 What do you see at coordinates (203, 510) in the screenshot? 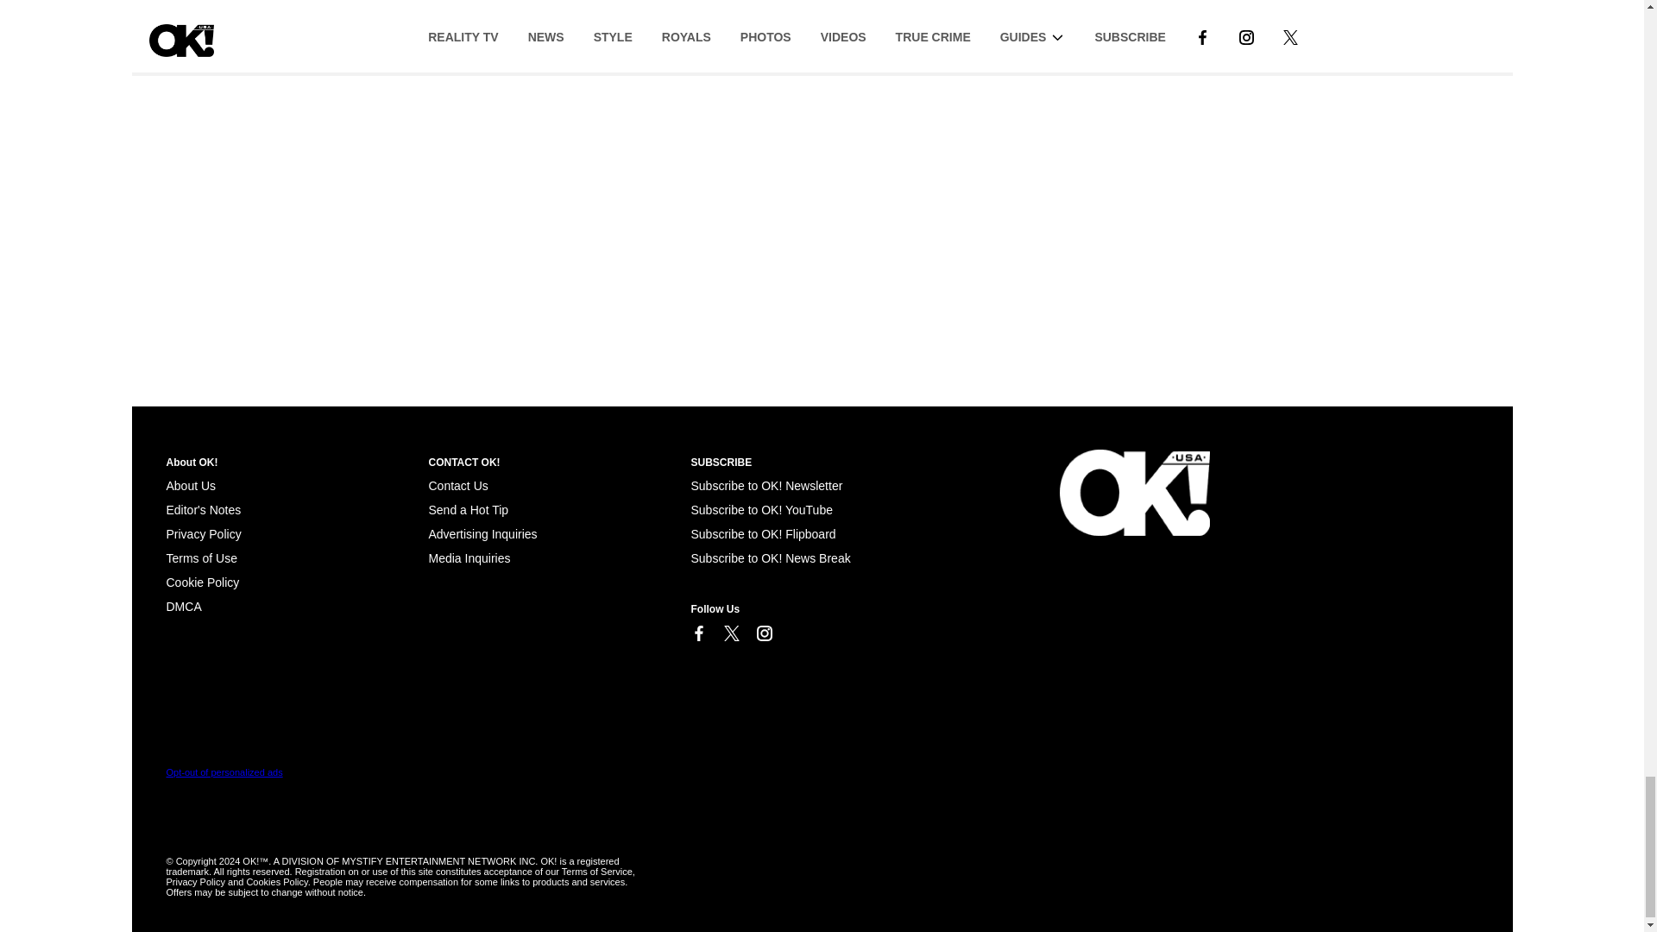
I see `Editor's Notes` at bounding box center [203, 510].